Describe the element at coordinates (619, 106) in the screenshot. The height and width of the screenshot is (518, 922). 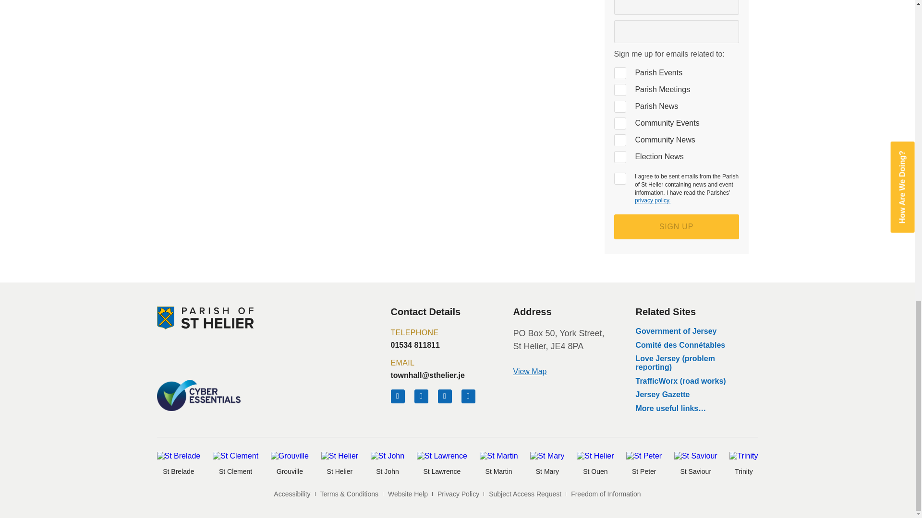
I see `7` at that location.